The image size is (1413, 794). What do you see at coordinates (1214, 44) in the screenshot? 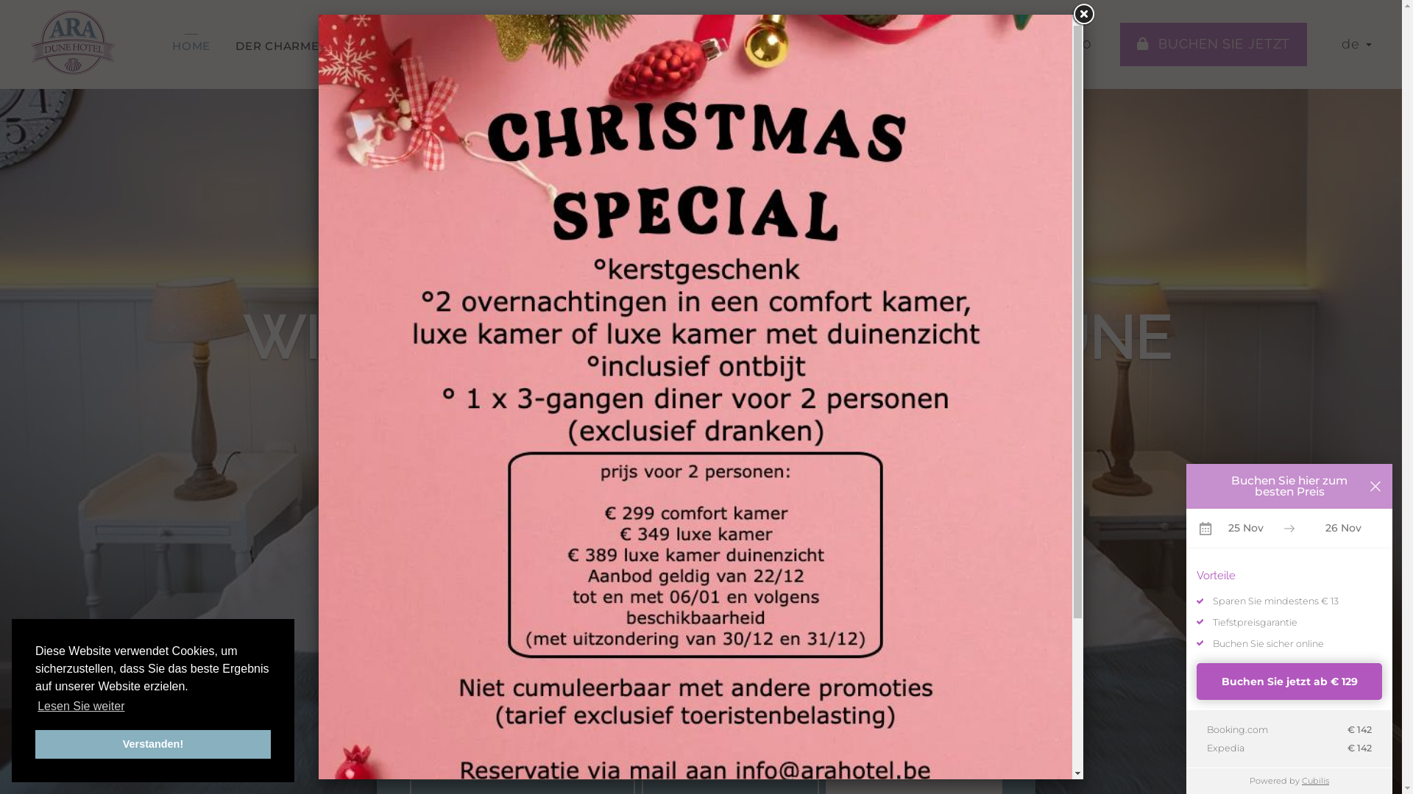
I see `BUCHEN SIE JETZT` at bounding box center [1214, 44].